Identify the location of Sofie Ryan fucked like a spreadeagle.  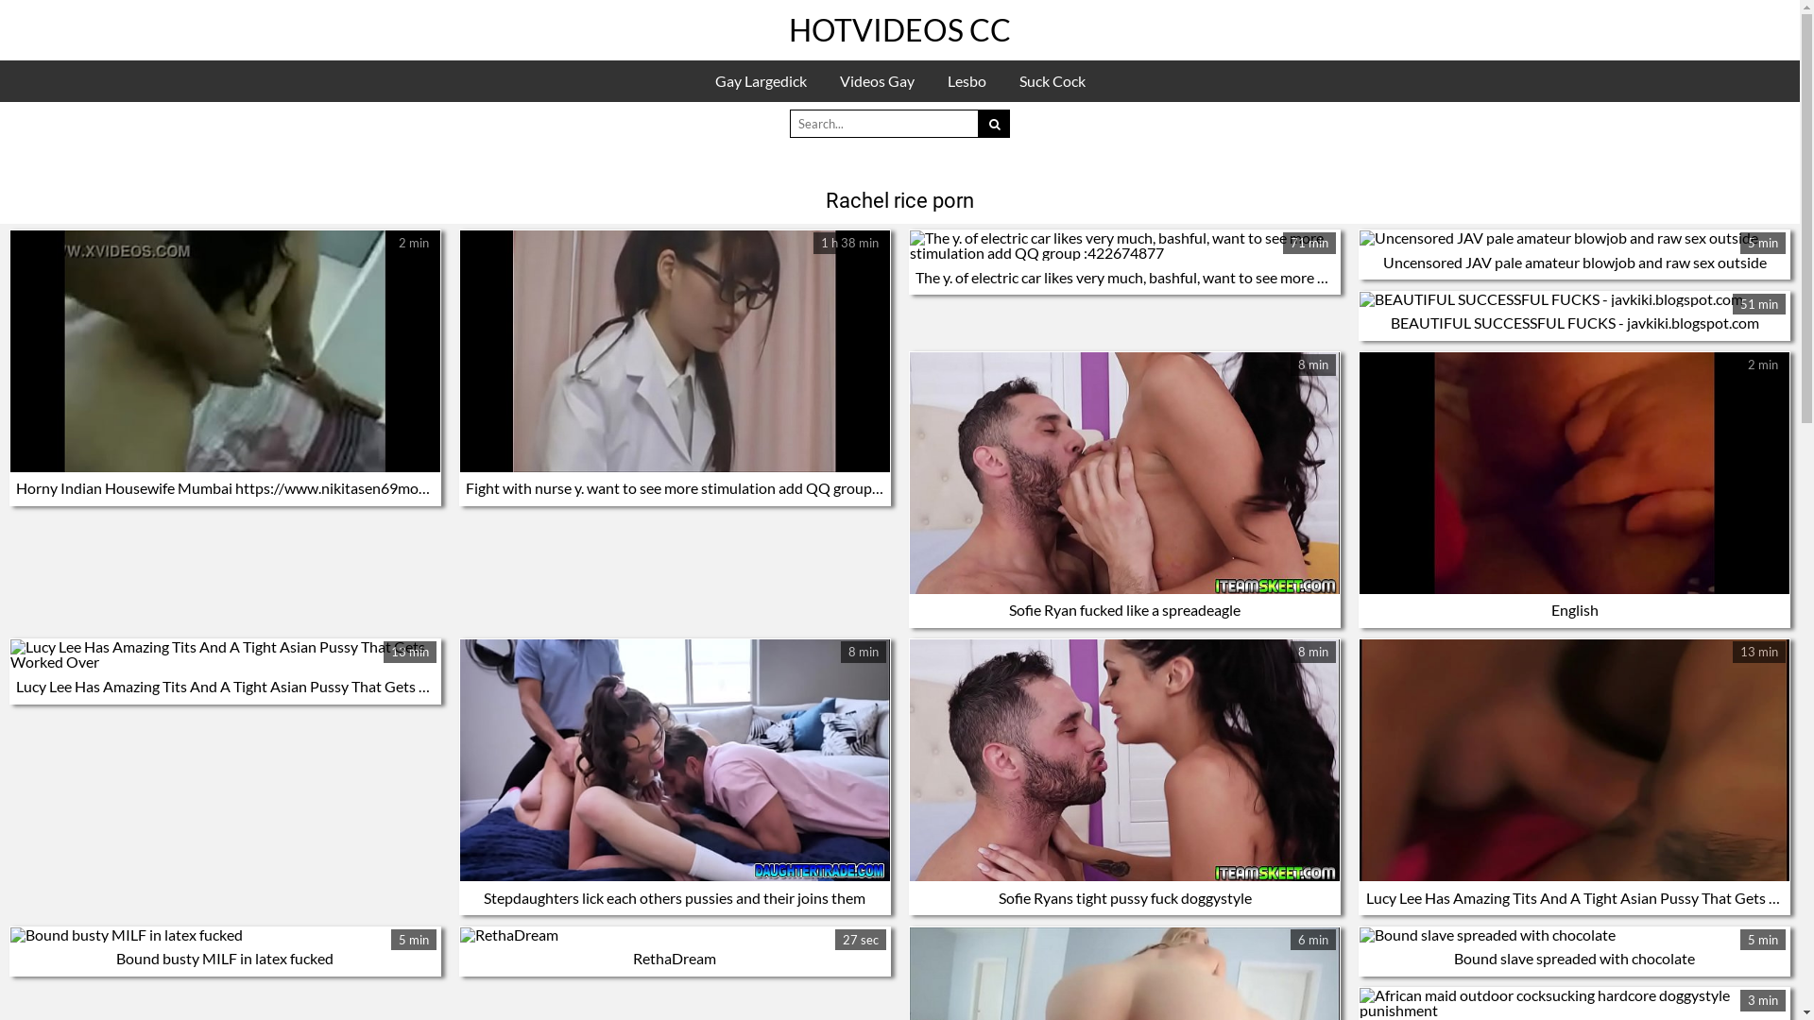
(1124, 473).